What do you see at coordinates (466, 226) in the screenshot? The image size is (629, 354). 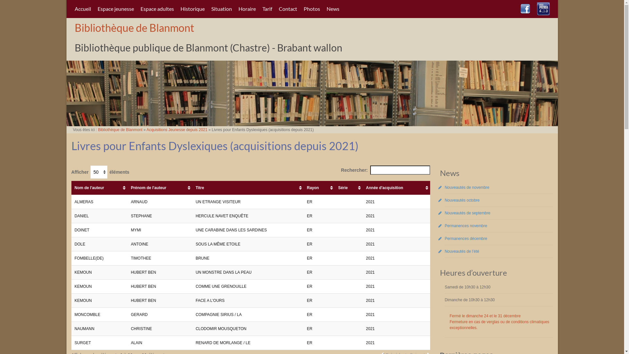 I see `Permanences novembre` at bounding box center [466, 226].